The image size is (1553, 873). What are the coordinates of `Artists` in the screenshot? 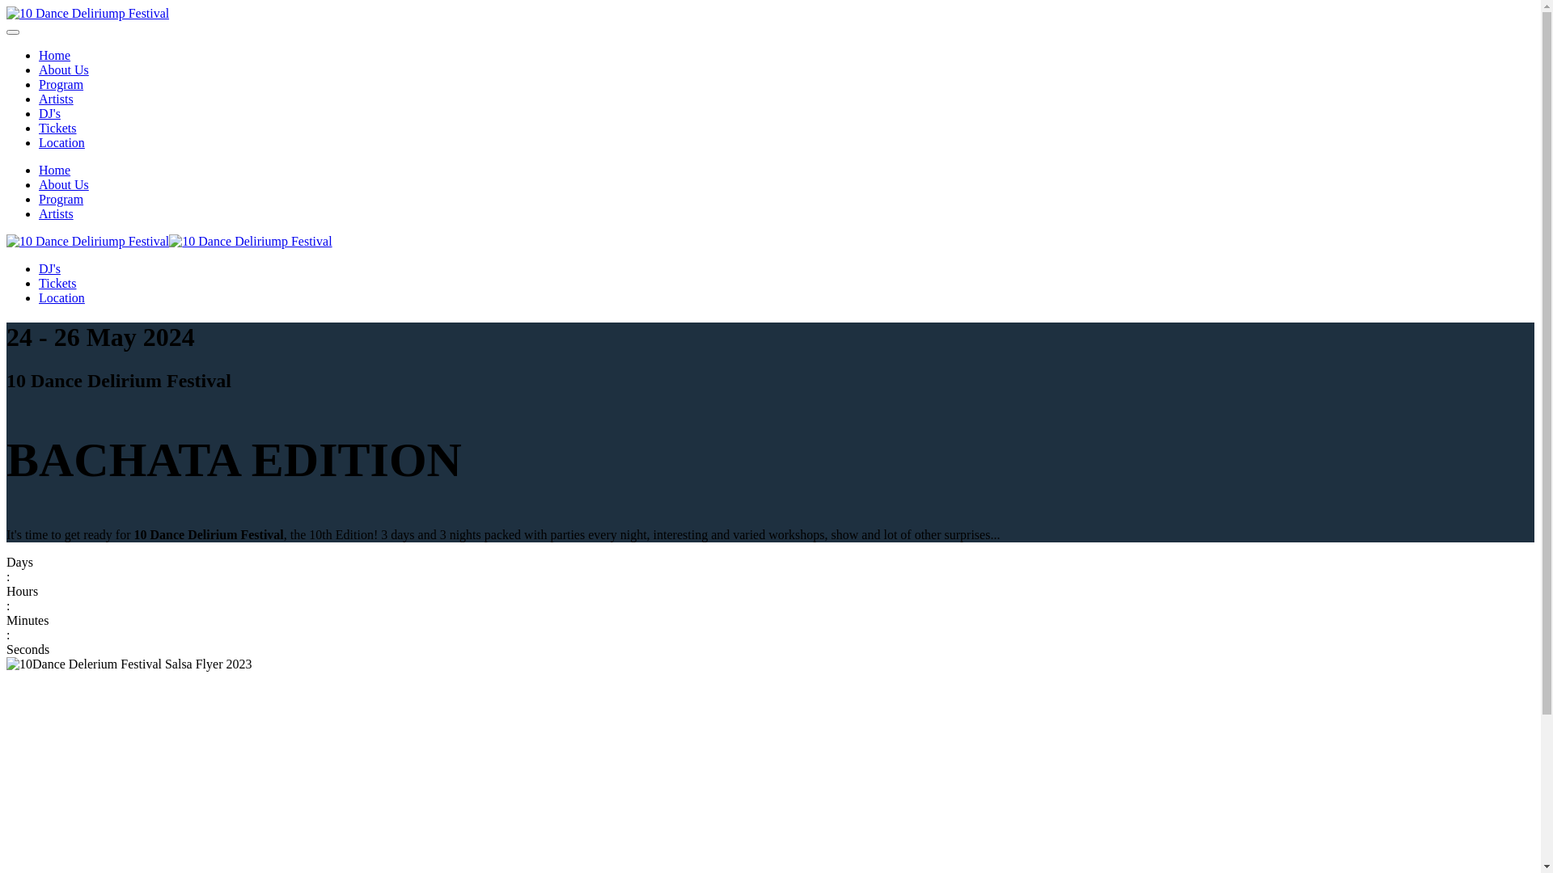 It's located at (57, 213).